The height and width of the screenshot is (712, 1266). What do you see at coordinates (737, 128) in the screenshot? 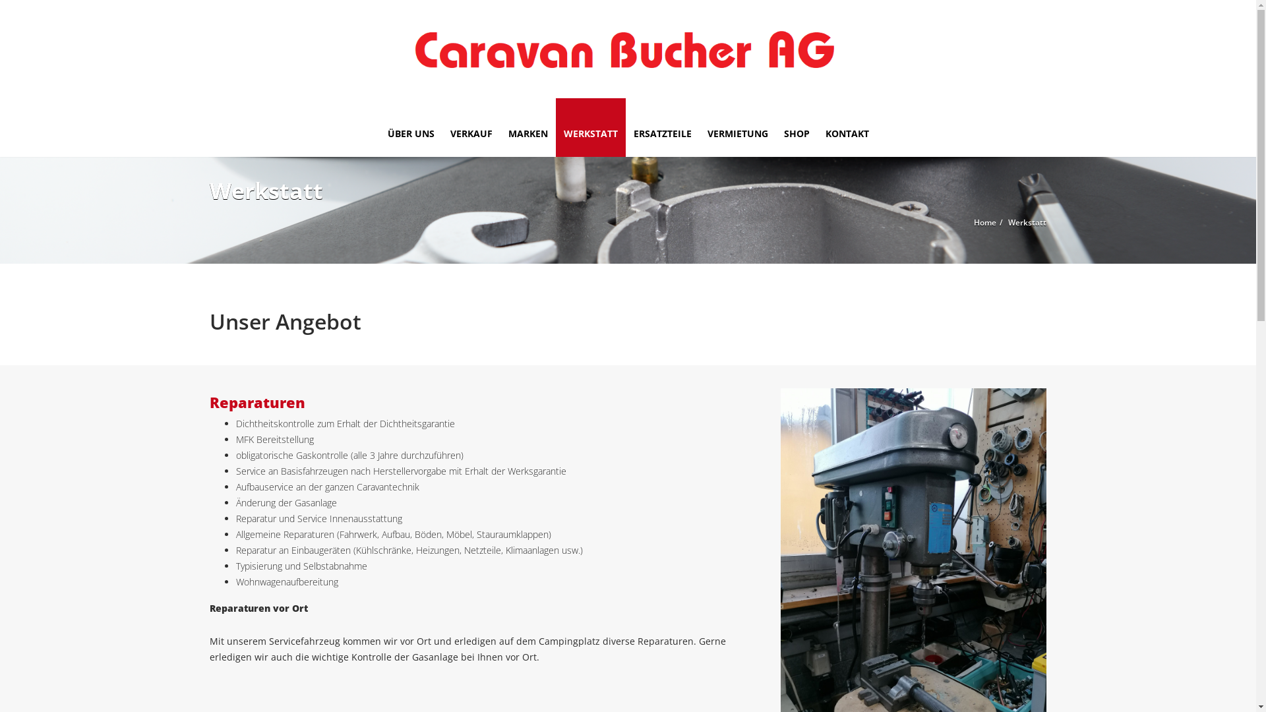
I see `VERMIETUNG` at bounding box center [737, 128].